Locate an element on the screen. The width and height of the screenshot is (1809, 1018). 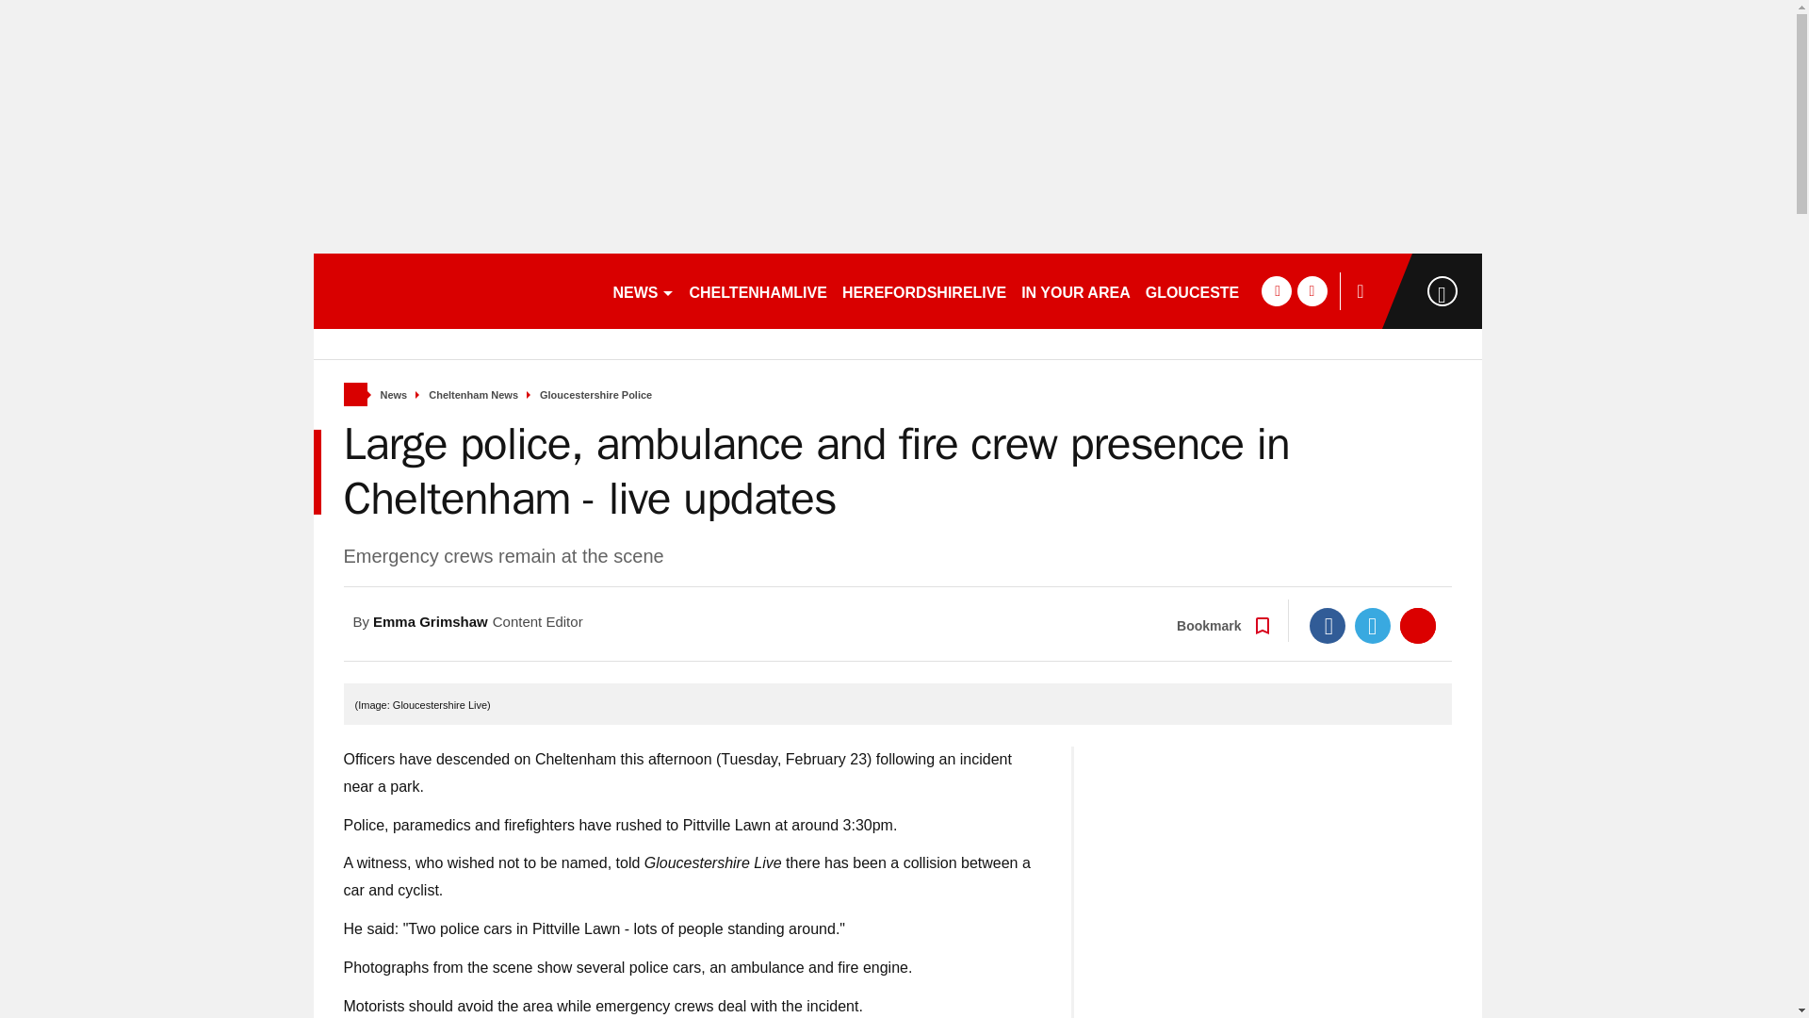
GLOUCESTER NEWS is located at coordinates (1223, 290).